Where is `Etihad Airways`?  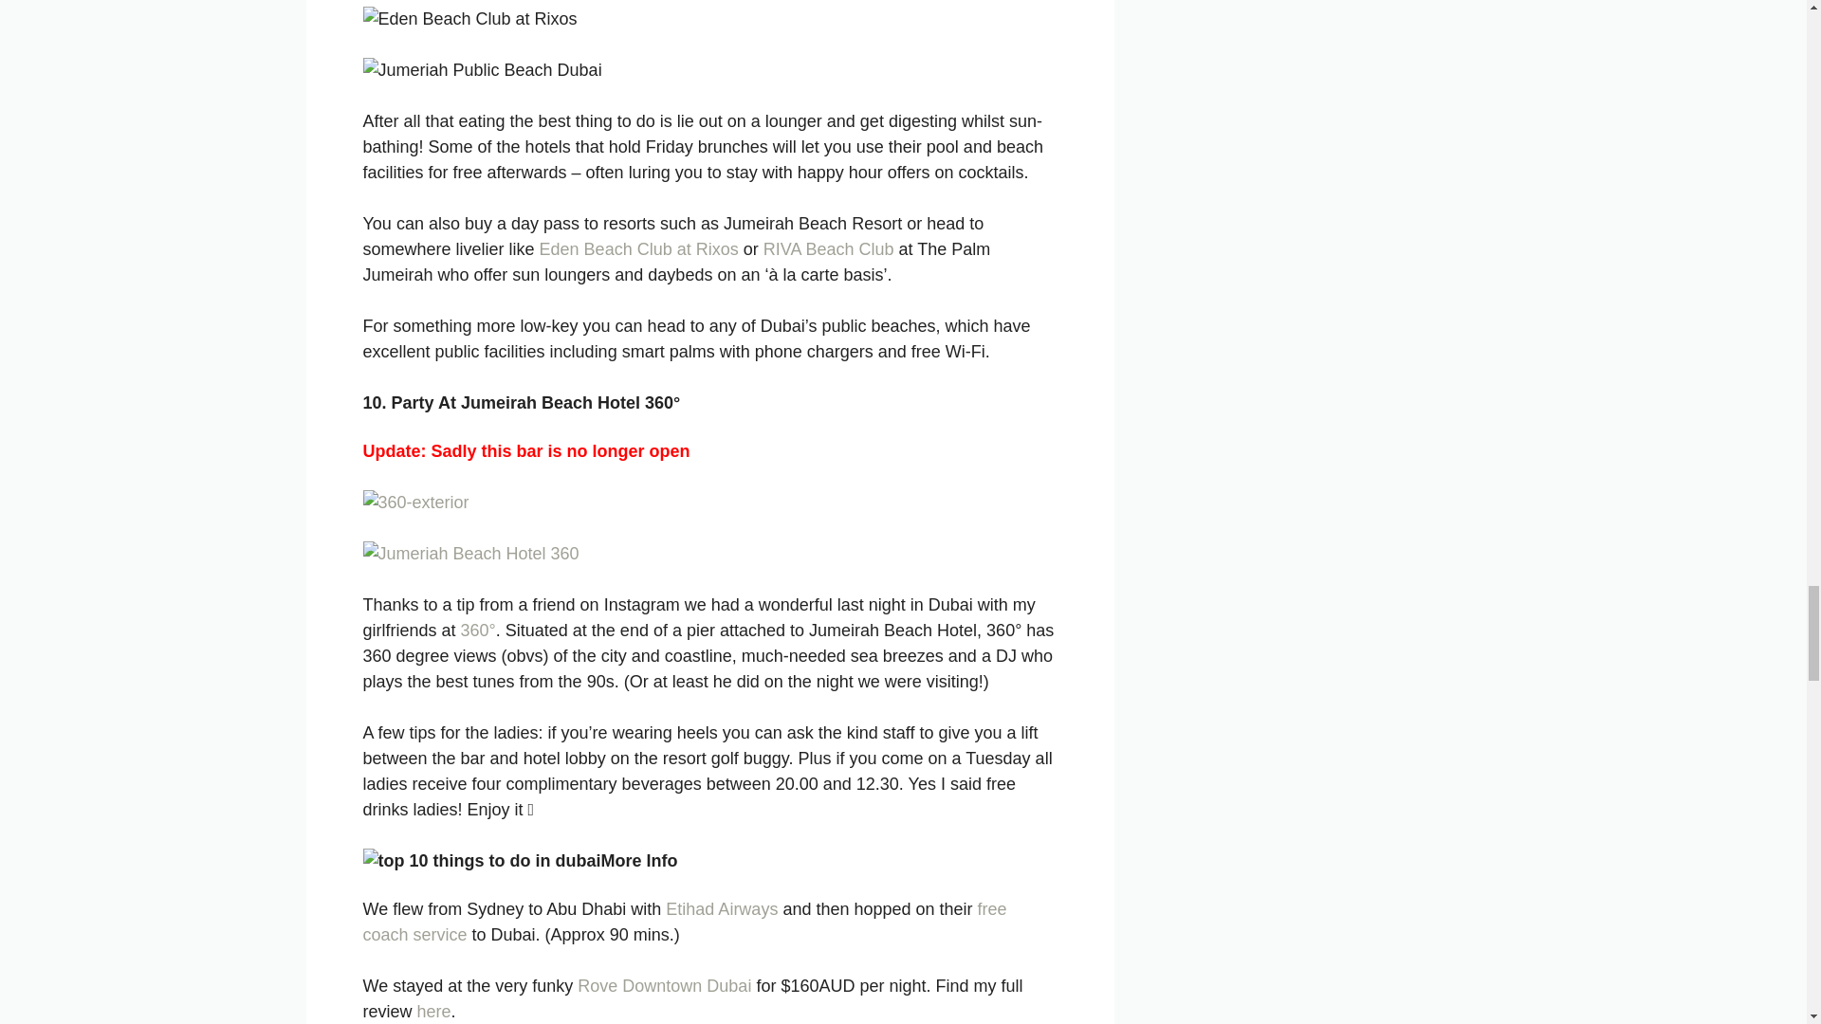
Etihad Airways is located at coordinates (721, 908).